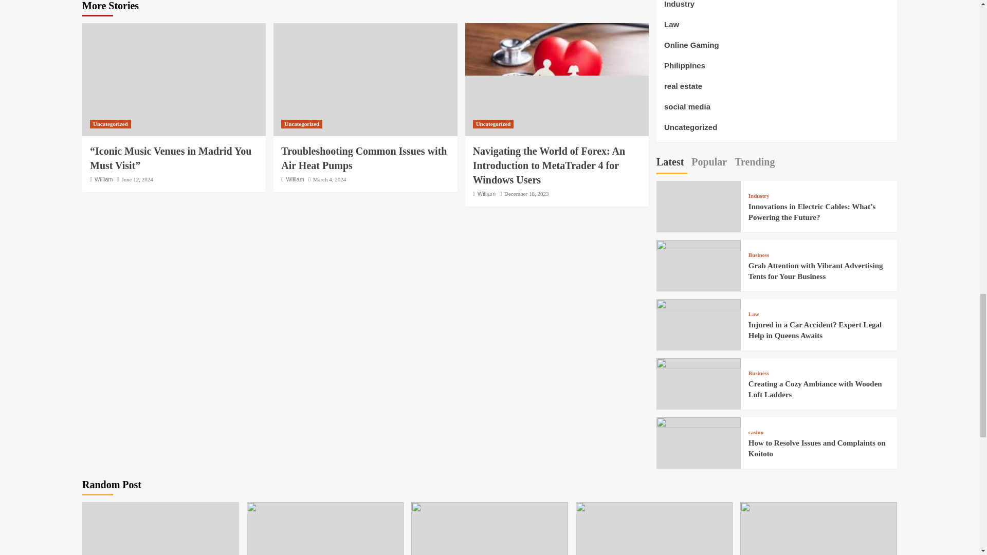  Describe the element at coordinates (493, 124) in the screenshot. I see `Uncategorized` at that location.